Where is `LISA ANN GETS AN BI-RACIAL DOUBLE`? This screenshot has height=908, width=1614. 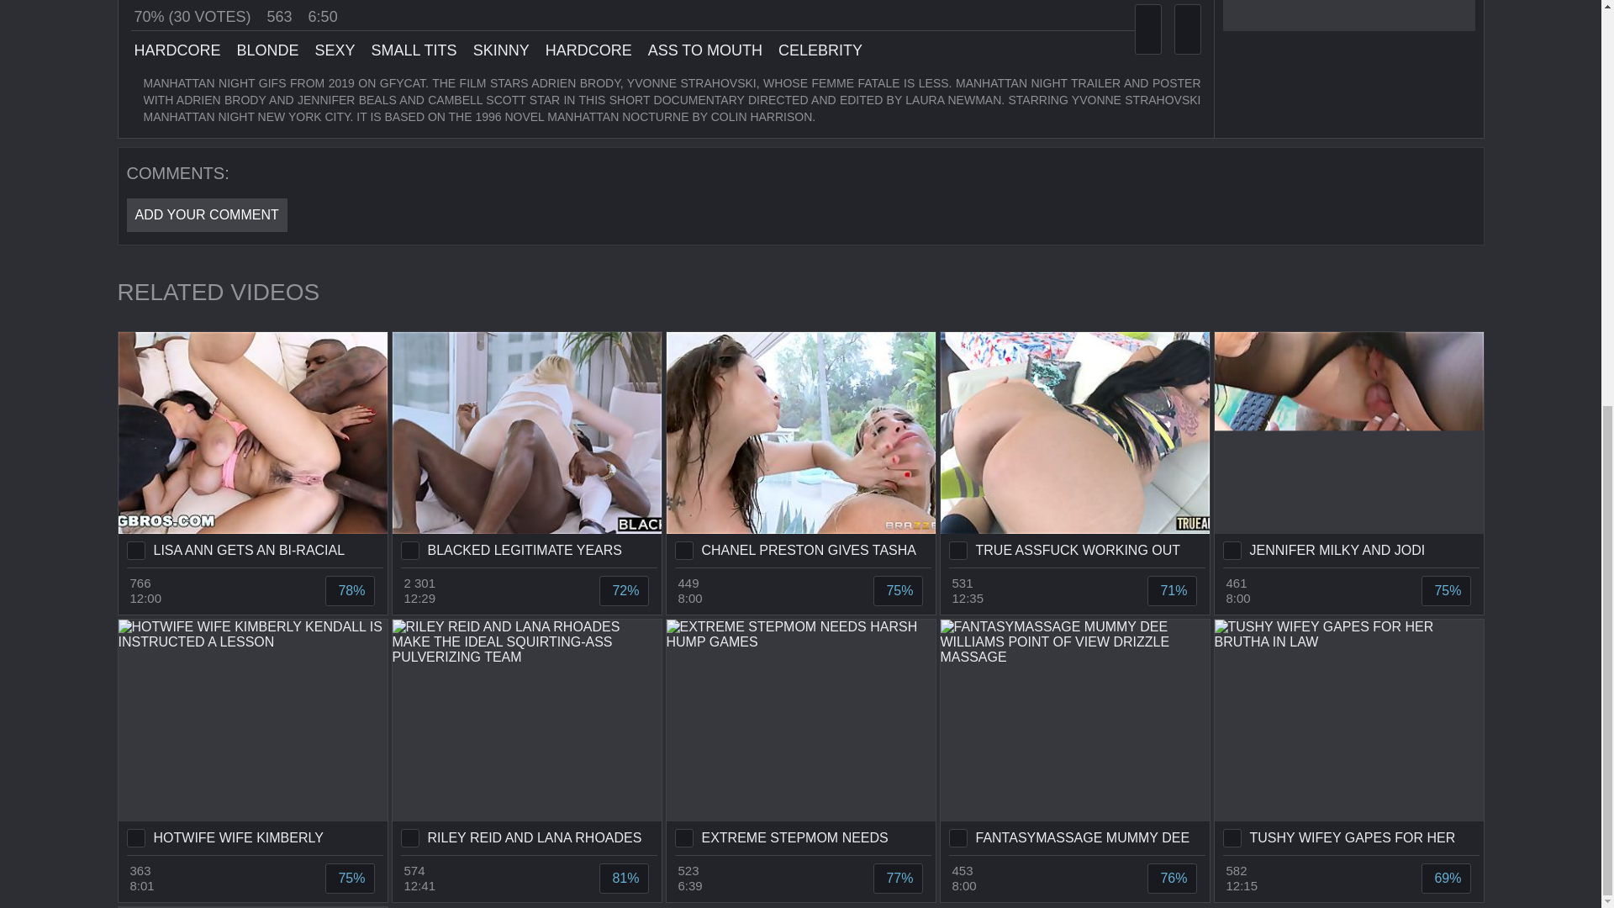 LISA ANN GETS AN BI-RACIAL DOUBLE is located at coordinates (252, 450).